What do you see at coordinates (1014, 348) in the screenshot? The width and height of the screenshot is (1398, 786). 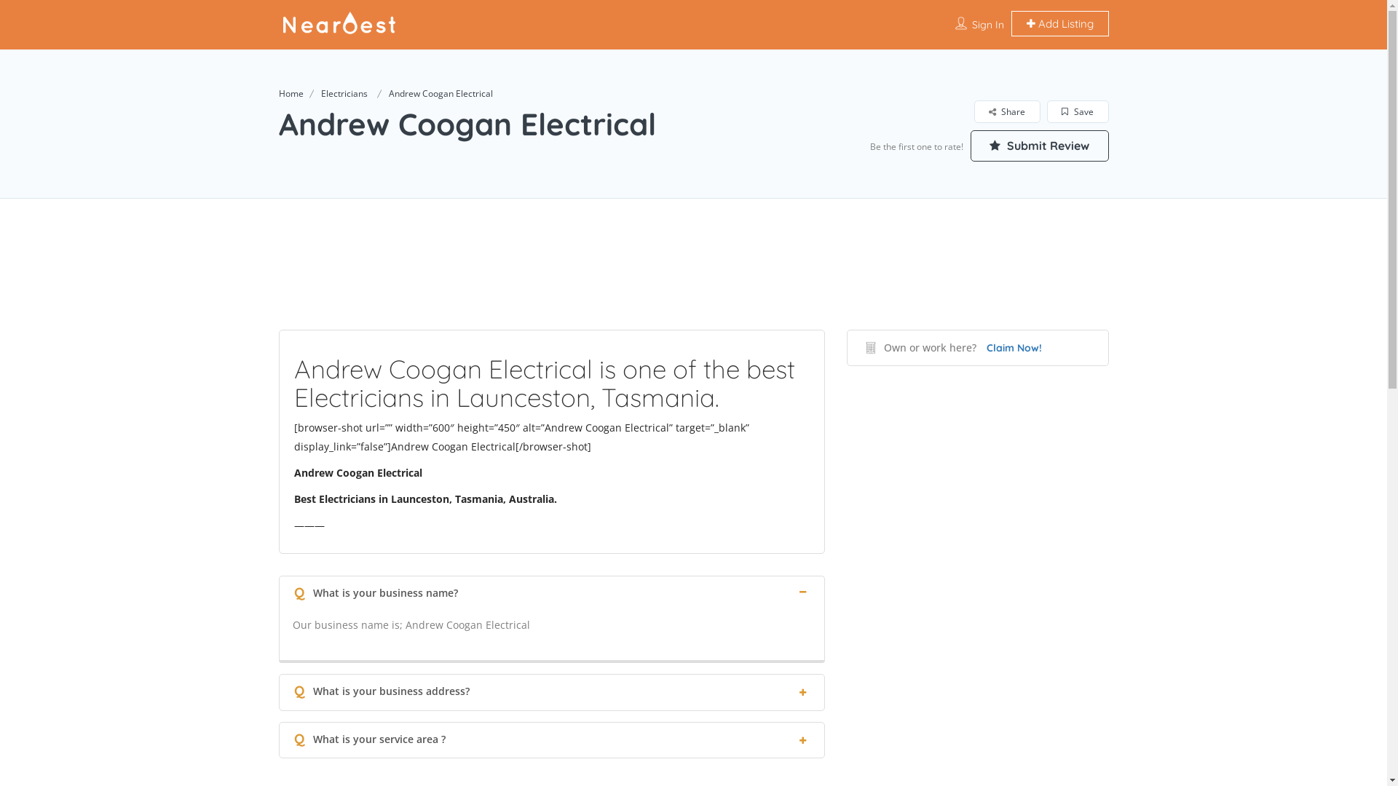 I see `Claim Now!` at bounding box center [1014, 348].